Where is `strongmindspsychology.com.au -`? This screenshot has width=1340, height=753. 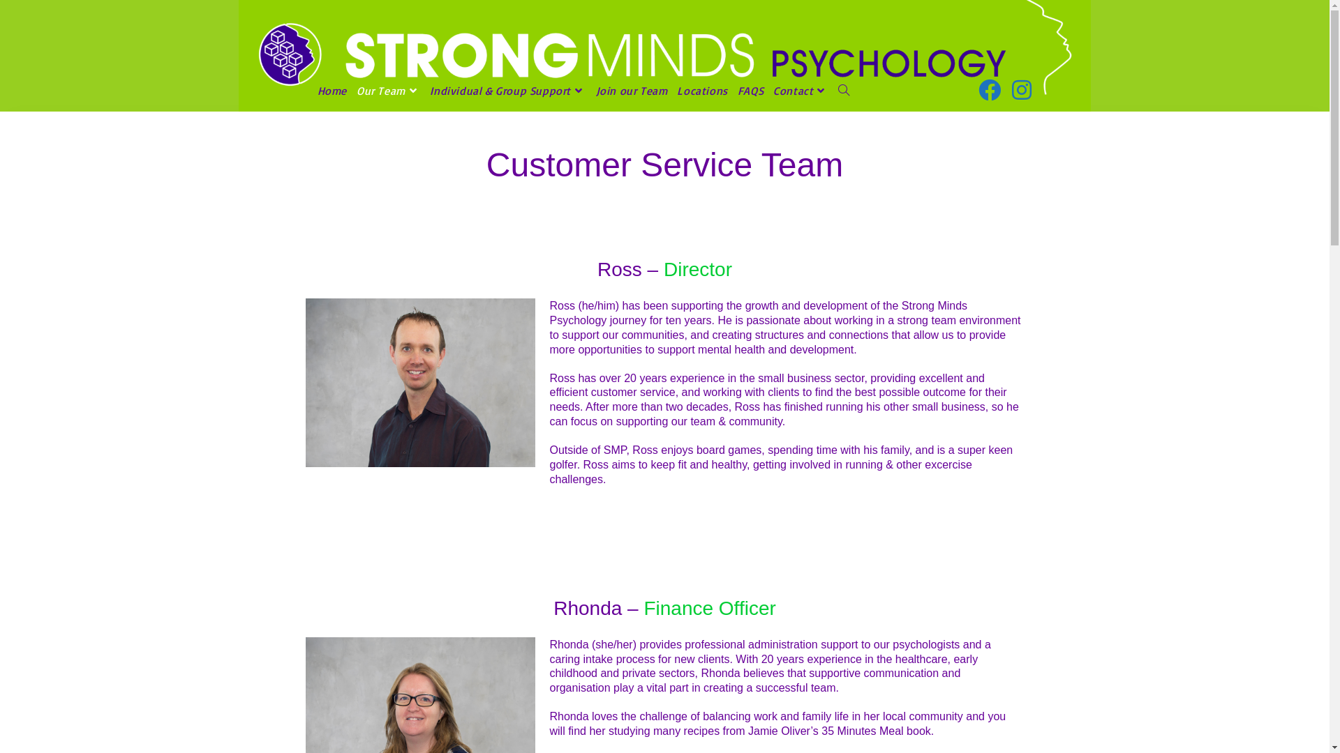
strongmindspsychology.com.au - is located at coordinates (593, 738).